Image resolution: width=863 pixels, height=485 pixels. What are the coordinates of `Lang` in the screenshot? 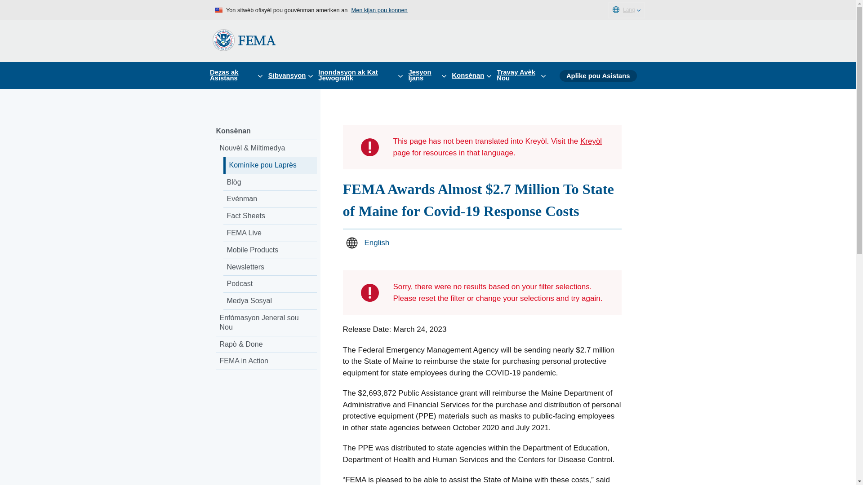 It's located at (627, 10).